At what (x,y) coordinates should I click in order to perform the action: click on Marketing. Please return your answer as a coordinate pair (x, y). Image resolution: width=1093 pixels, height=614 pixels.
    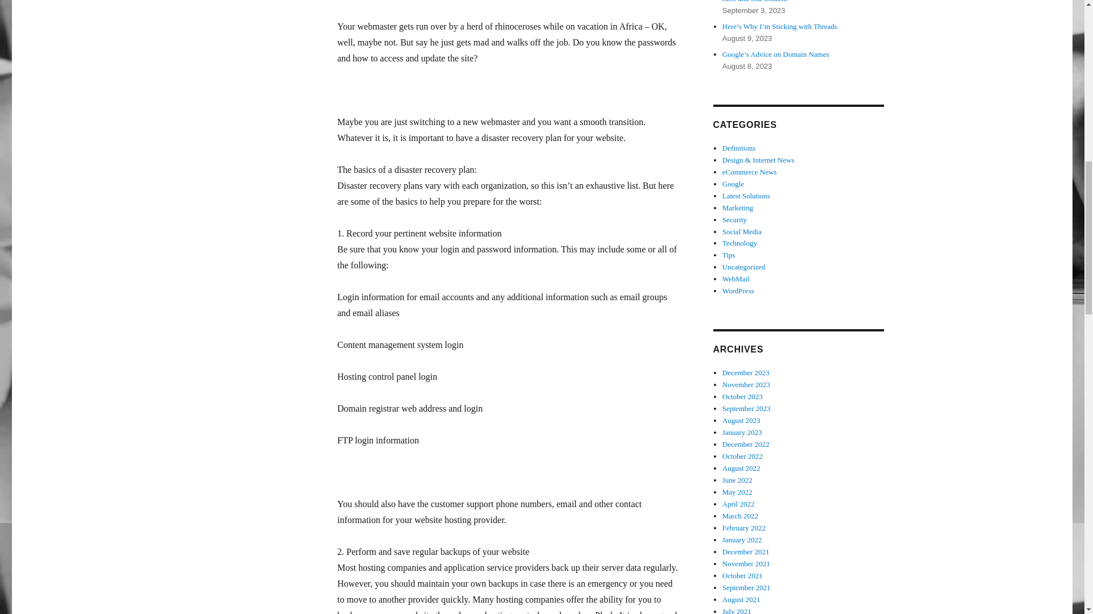
    Looking at the image, I should click on (738, 207).